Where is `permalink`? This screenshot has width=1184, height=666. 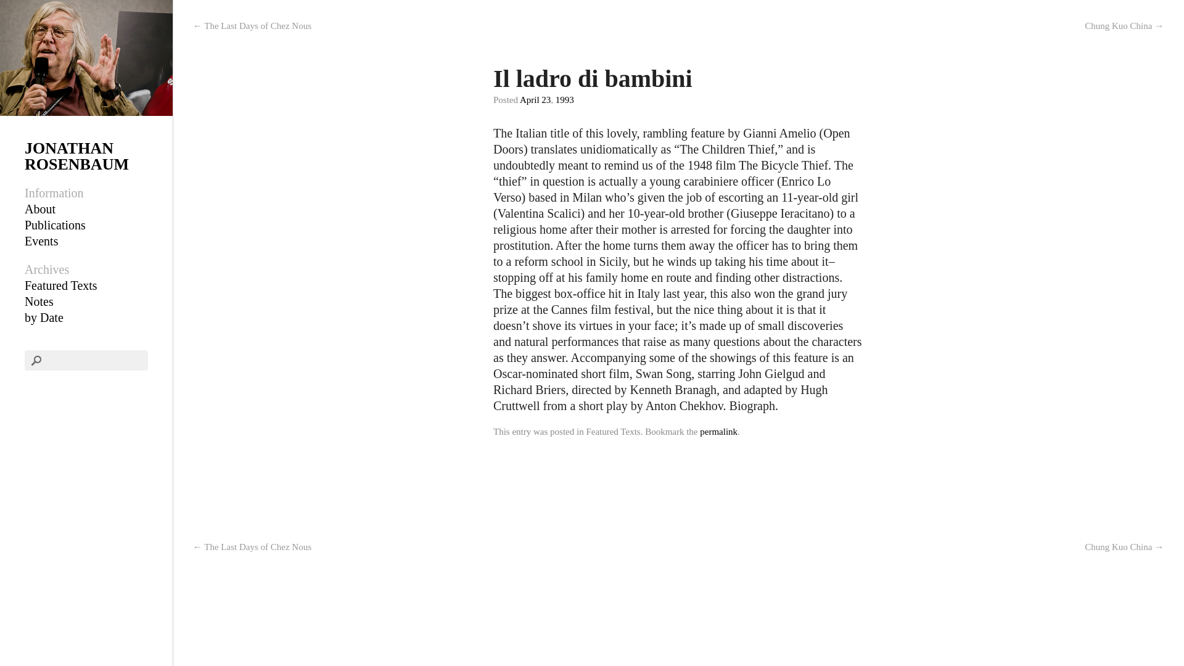
permalink is located at coordinates (718, 432).